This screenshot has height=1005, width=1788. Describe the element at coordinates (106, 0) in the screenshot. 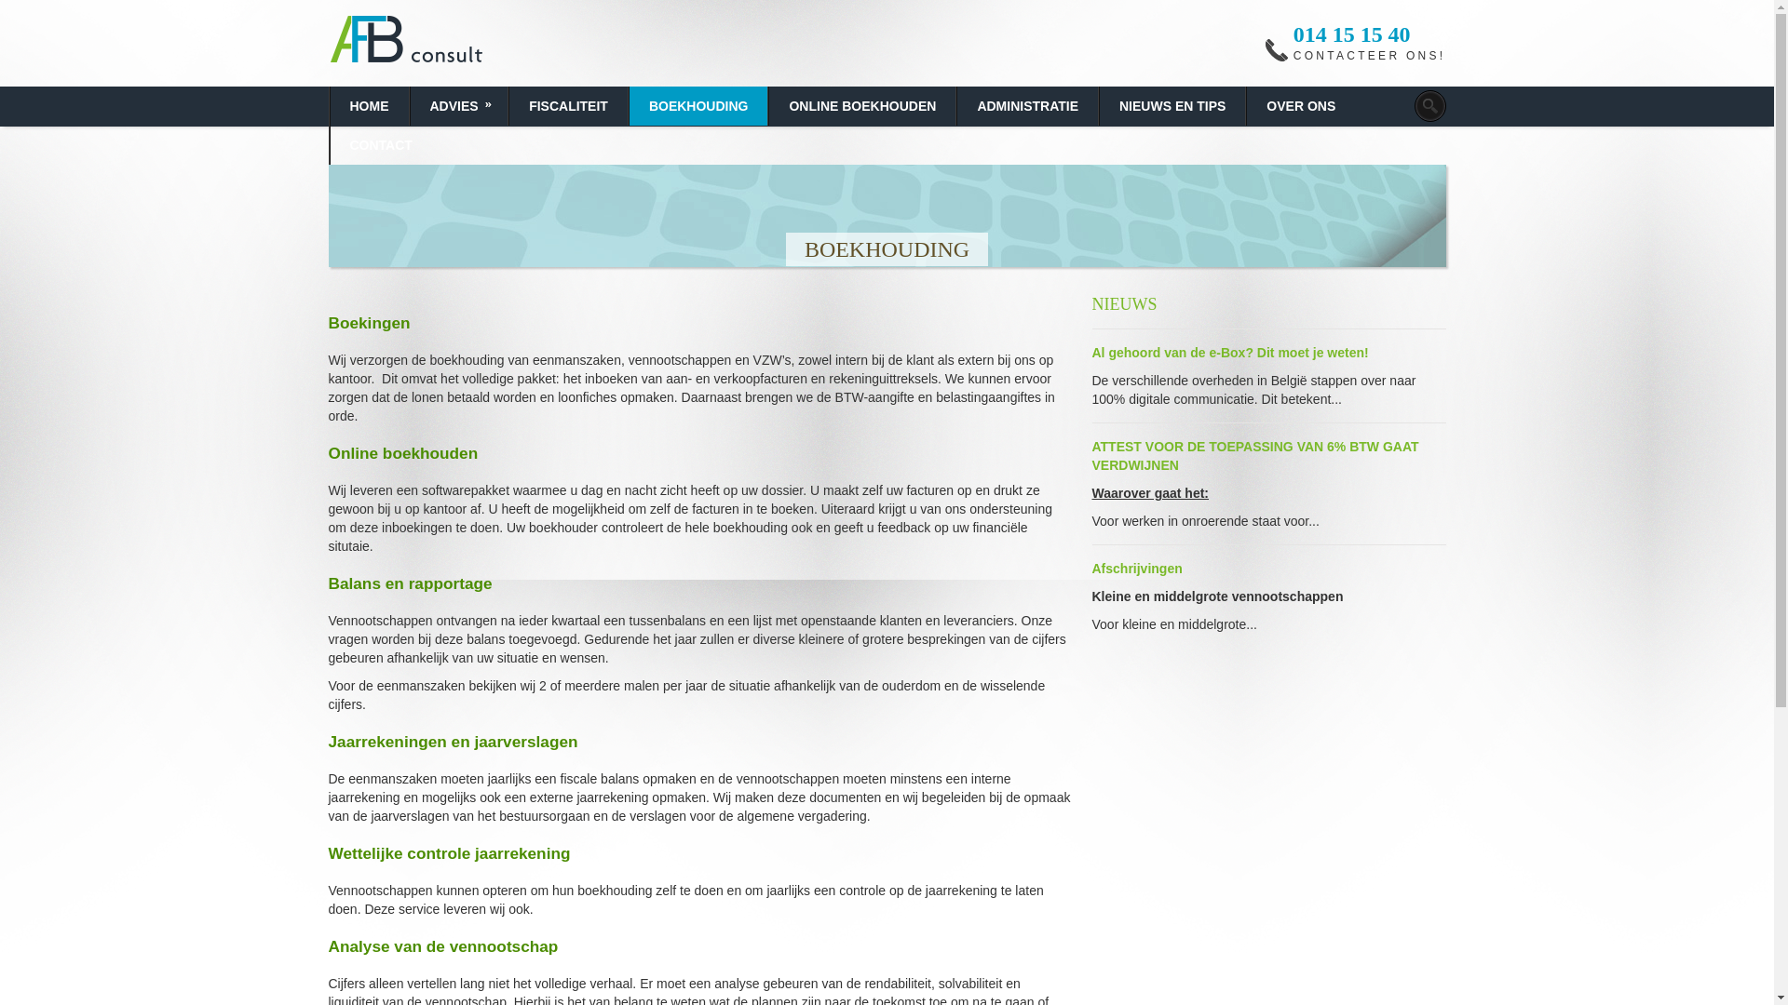

I see `Overslaan en naar de inhoud gaan` at that location.